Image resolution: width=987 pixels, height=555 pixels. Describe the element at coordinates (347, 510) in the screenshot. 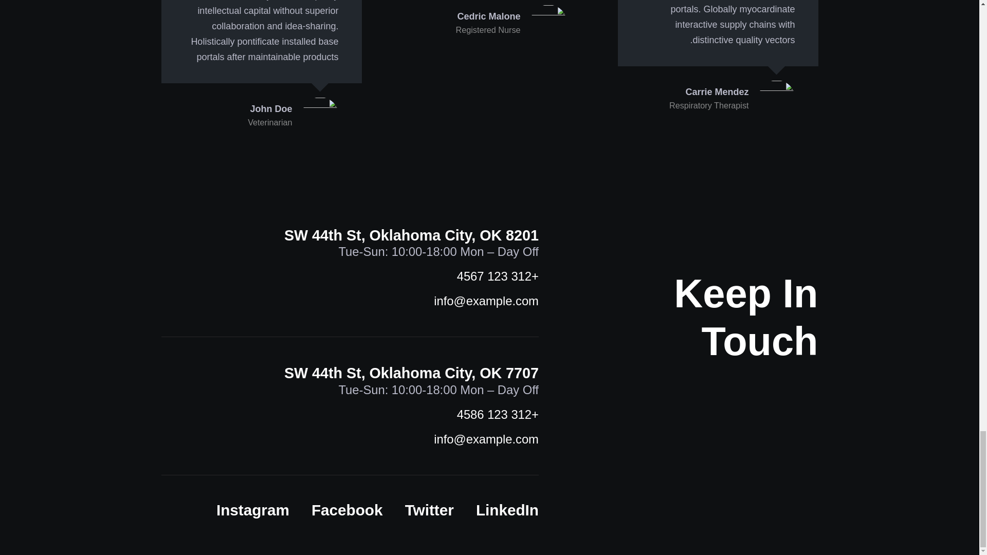

I see `Facebook` at that location.